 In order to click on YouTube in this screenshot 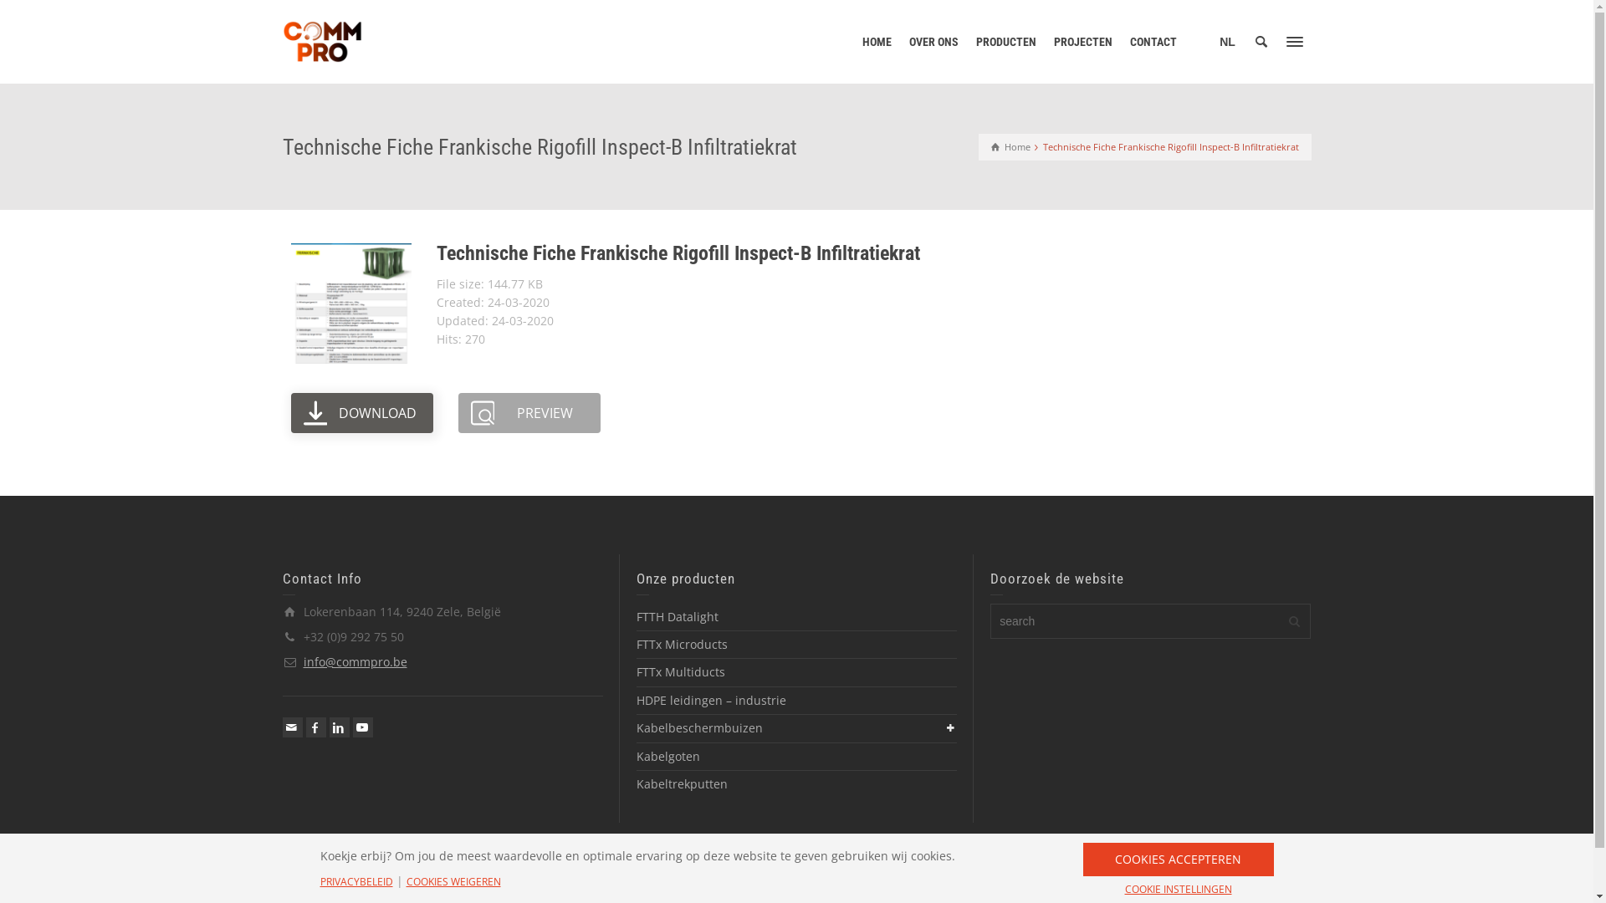, I will do `click(363, 727)`.